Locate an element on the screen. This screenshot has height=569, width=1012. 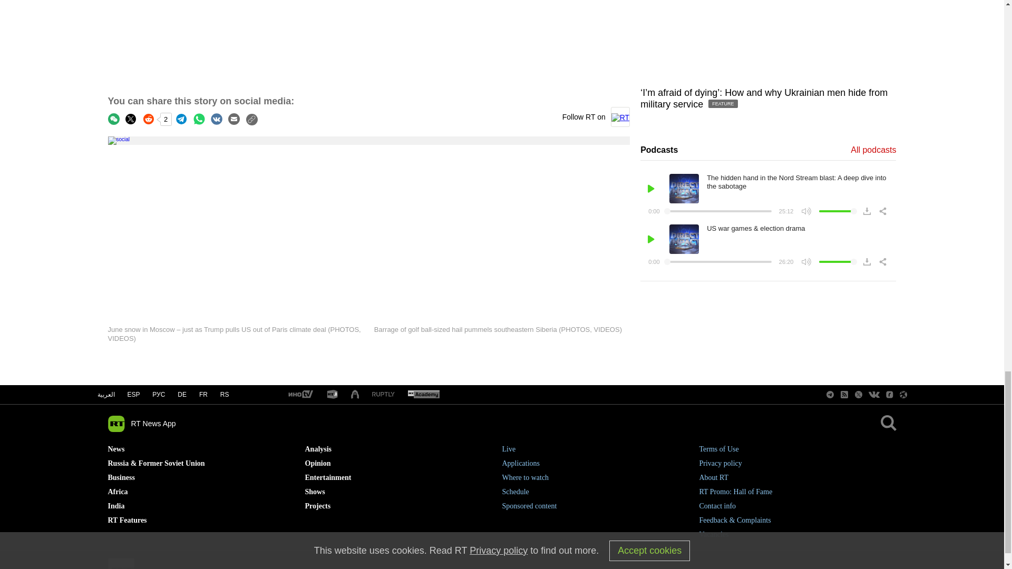
RT  is located at coordinates (300, 395).